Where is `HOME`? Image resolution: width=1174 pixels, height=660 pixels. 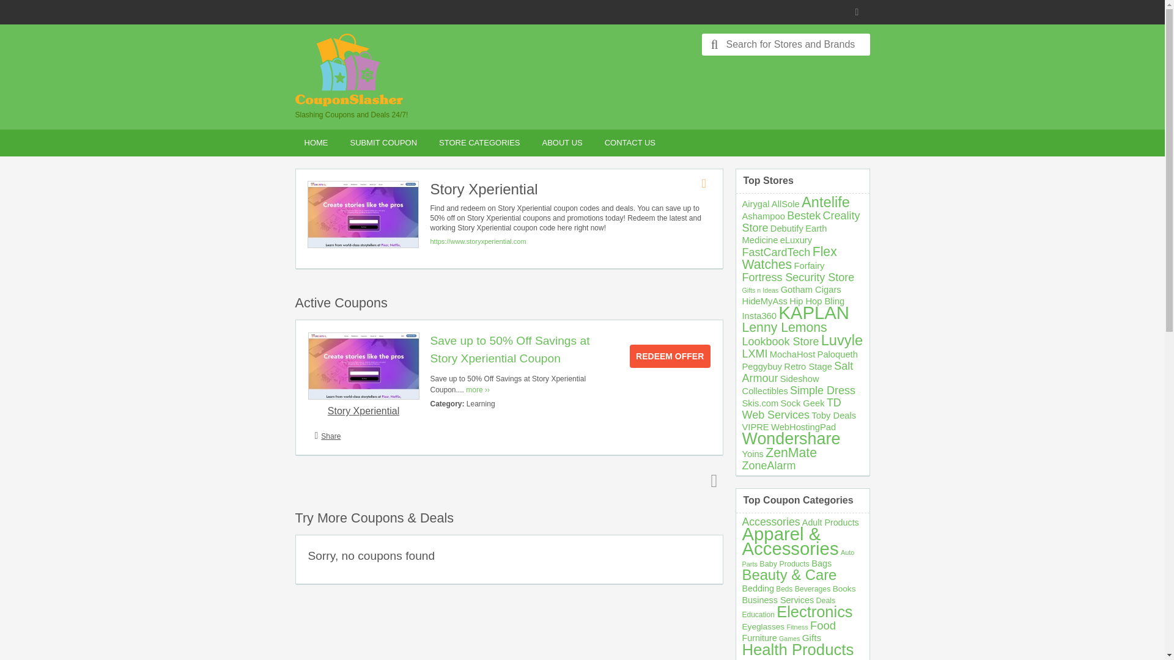 HOME is located at coordinates (316, 143).